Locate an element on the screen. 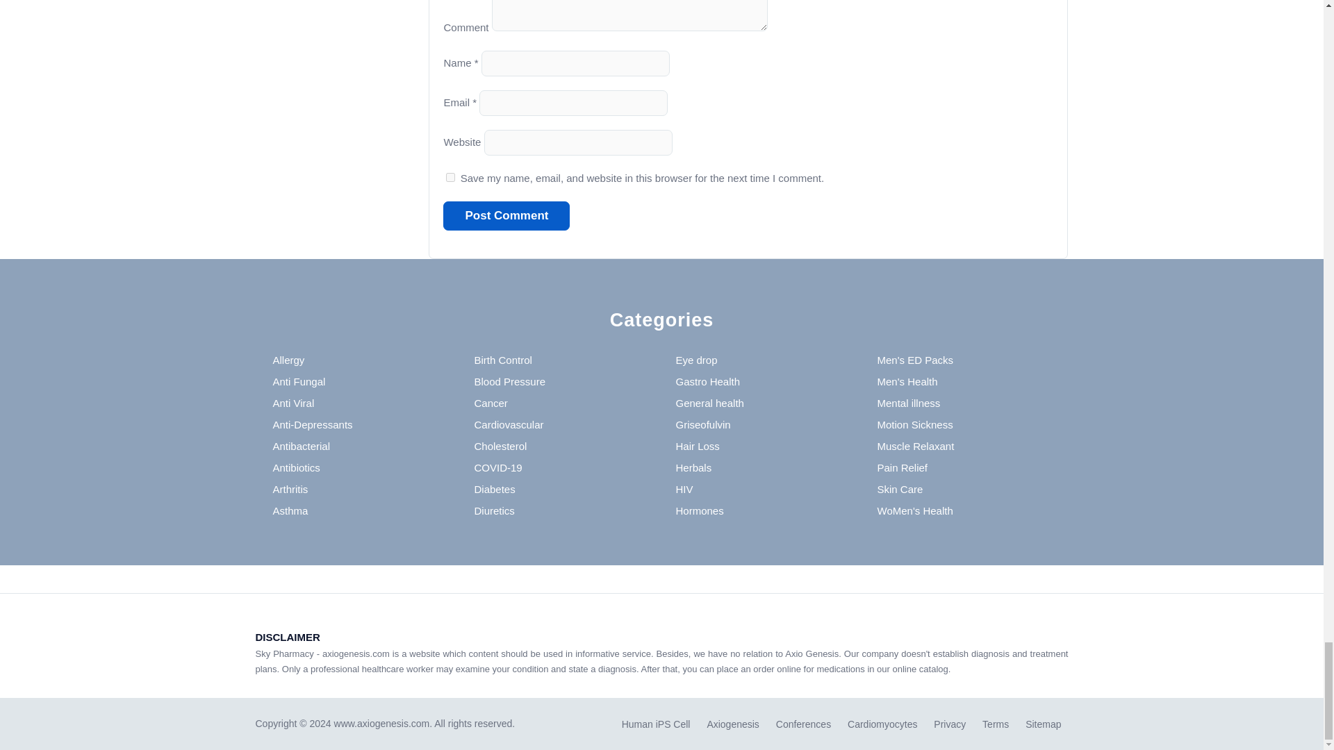 The height and width of the screenshot is (750, 1334). Post Comment is located at coordinates (506, 215).